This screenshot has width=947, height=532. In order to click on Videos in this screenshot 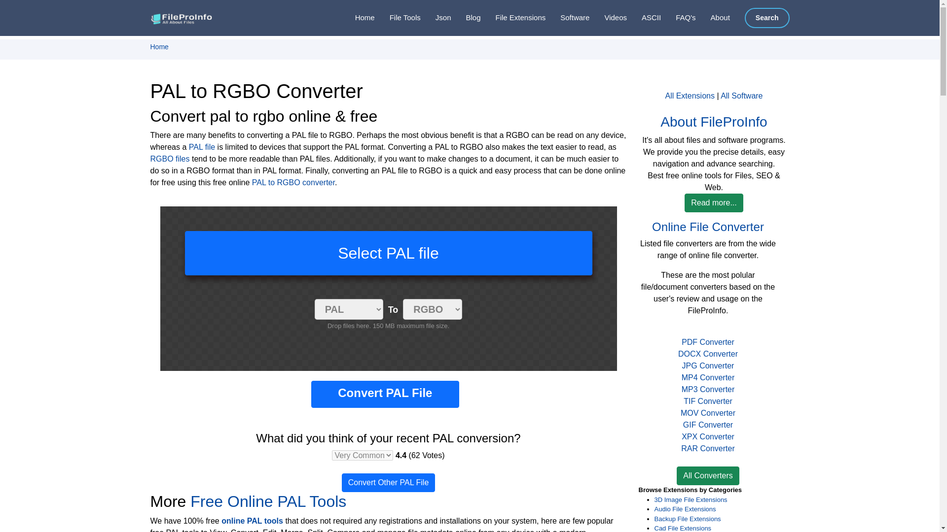, I will do `click(608, 18)`.